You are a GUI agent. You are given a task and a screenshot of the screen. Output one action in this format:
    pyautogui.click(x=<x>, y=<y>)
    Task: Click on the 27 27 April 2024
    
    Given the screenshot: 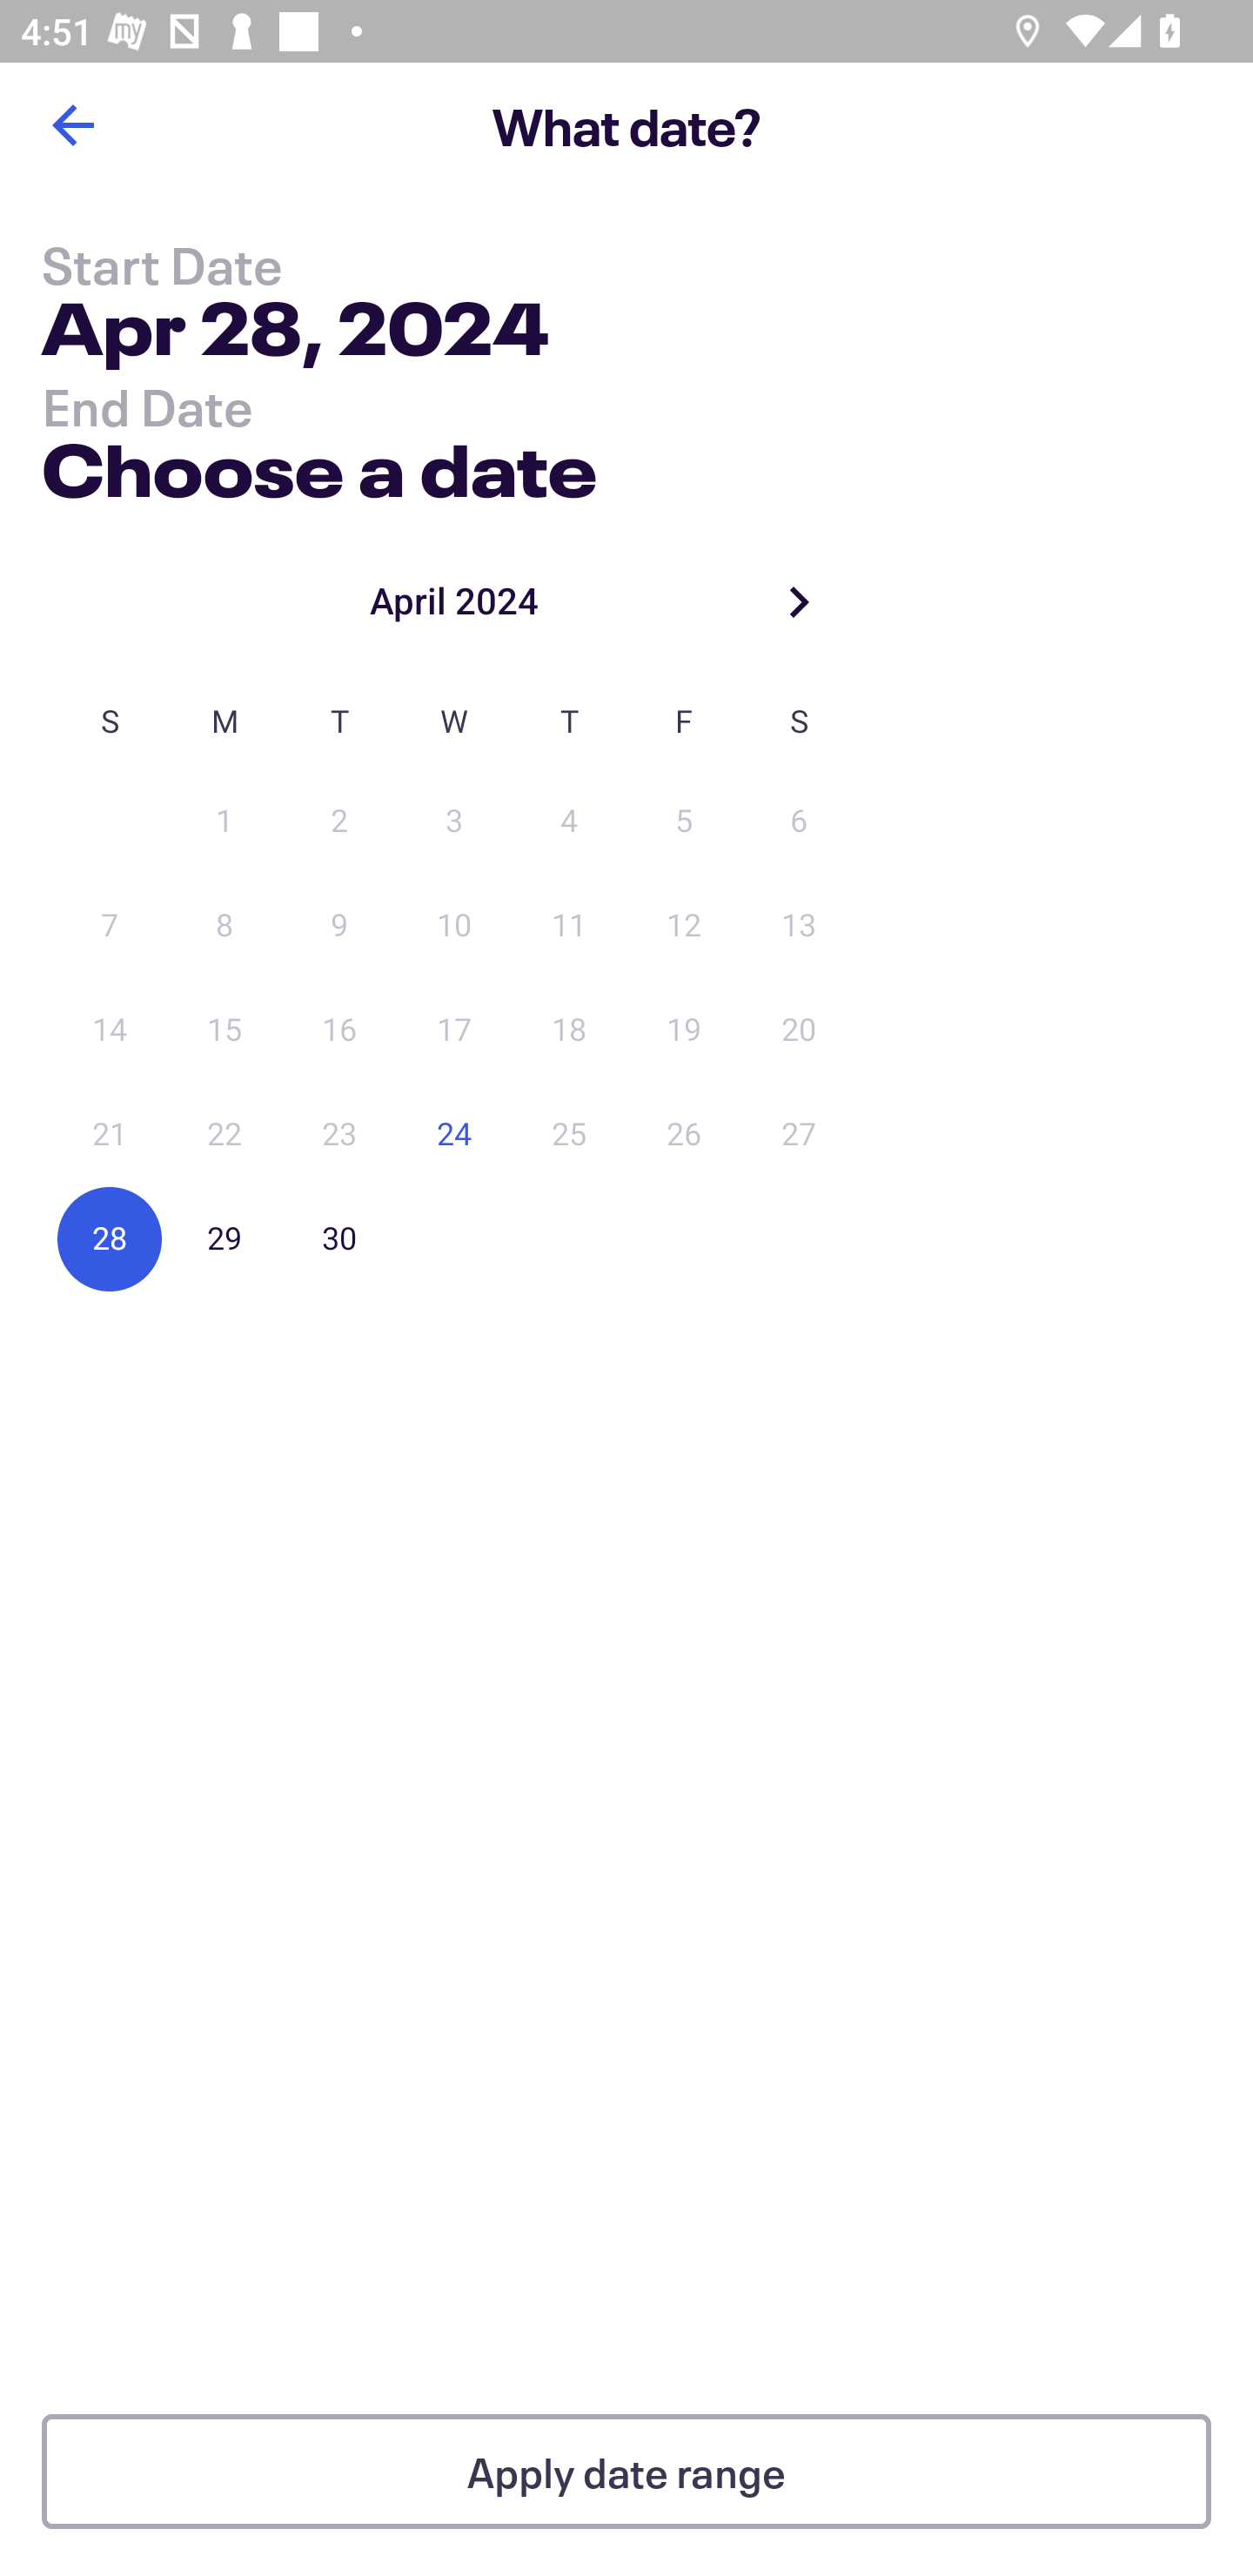 What is the action you would take?
    pyautogui.click(x=799, y=1135)
    